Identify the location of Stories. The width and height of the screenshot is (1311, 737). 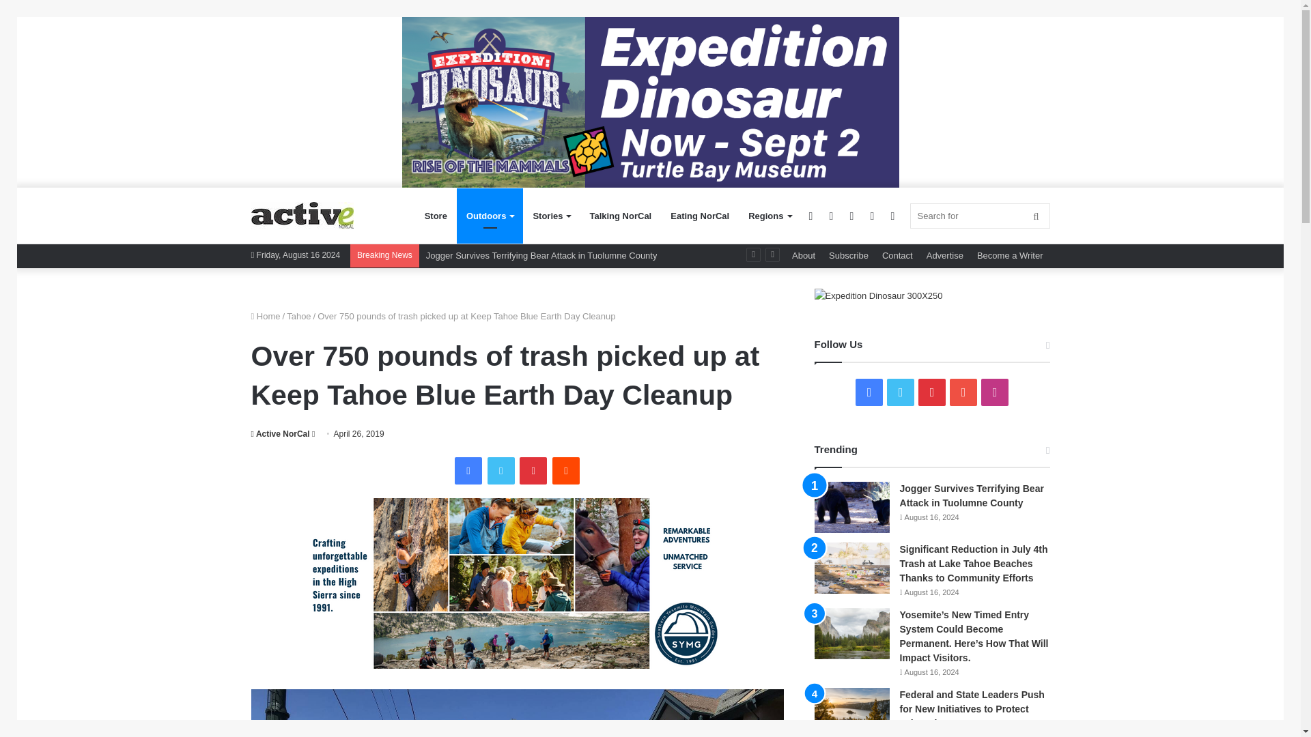
(551, 216).